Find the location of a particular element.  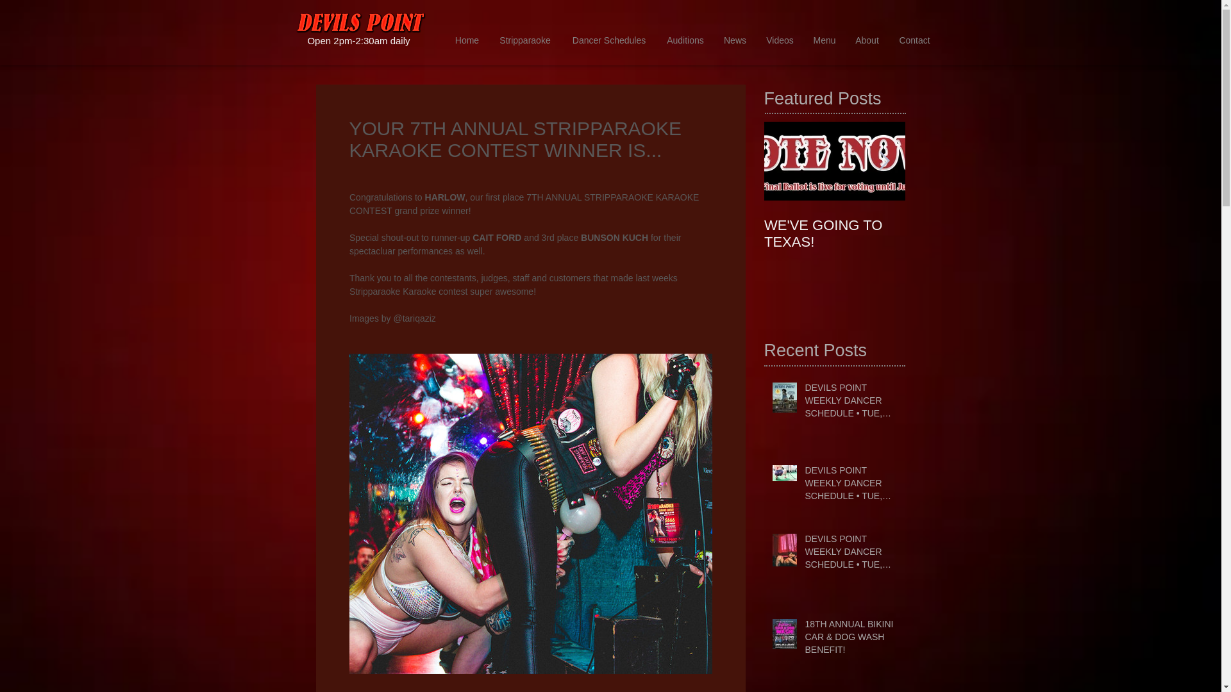

Home is located at coordinates (467, 41).